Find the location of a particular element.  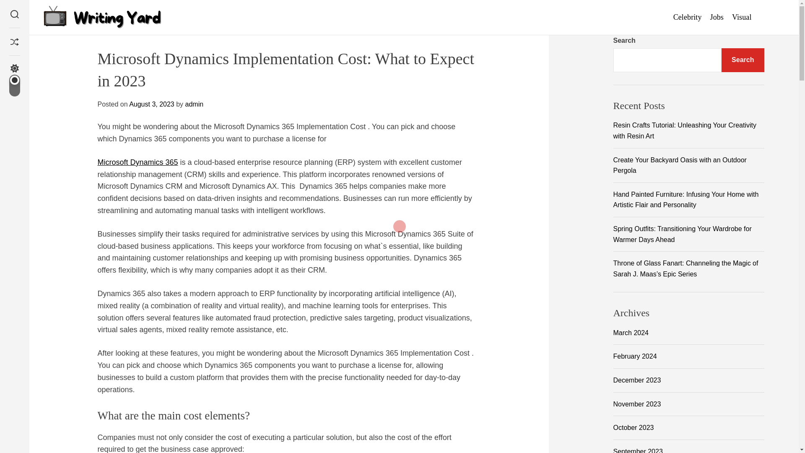

Search is located at coordinates (14, 14).